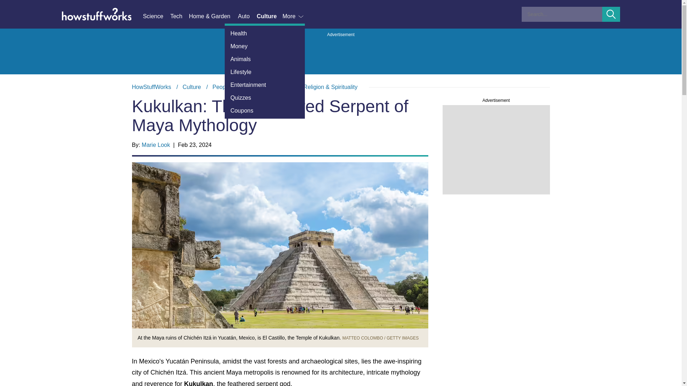  I want to click on Science, so click(156, 16).